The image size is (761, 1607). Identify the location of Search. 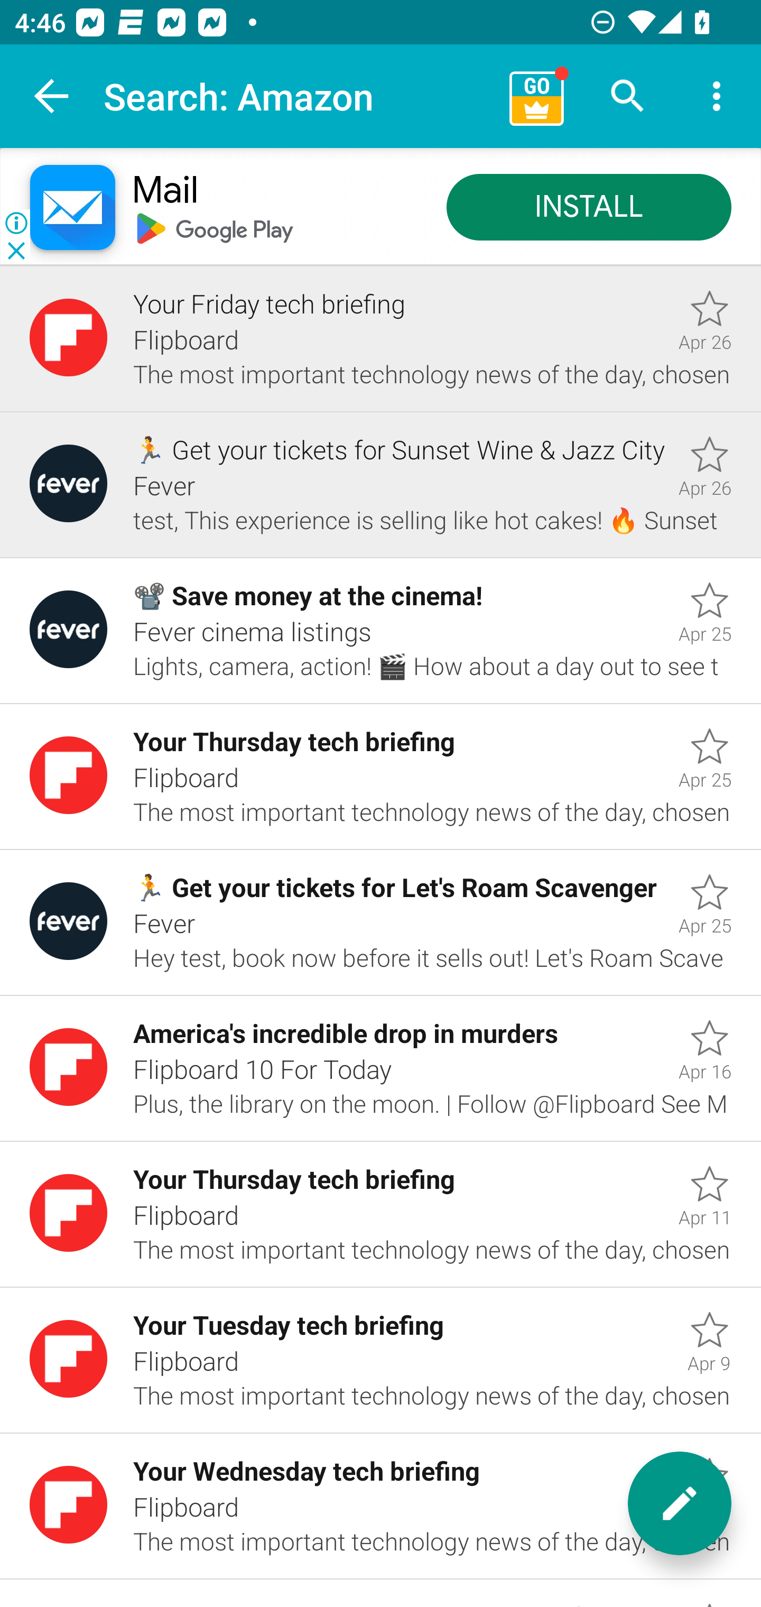
(628, 96).